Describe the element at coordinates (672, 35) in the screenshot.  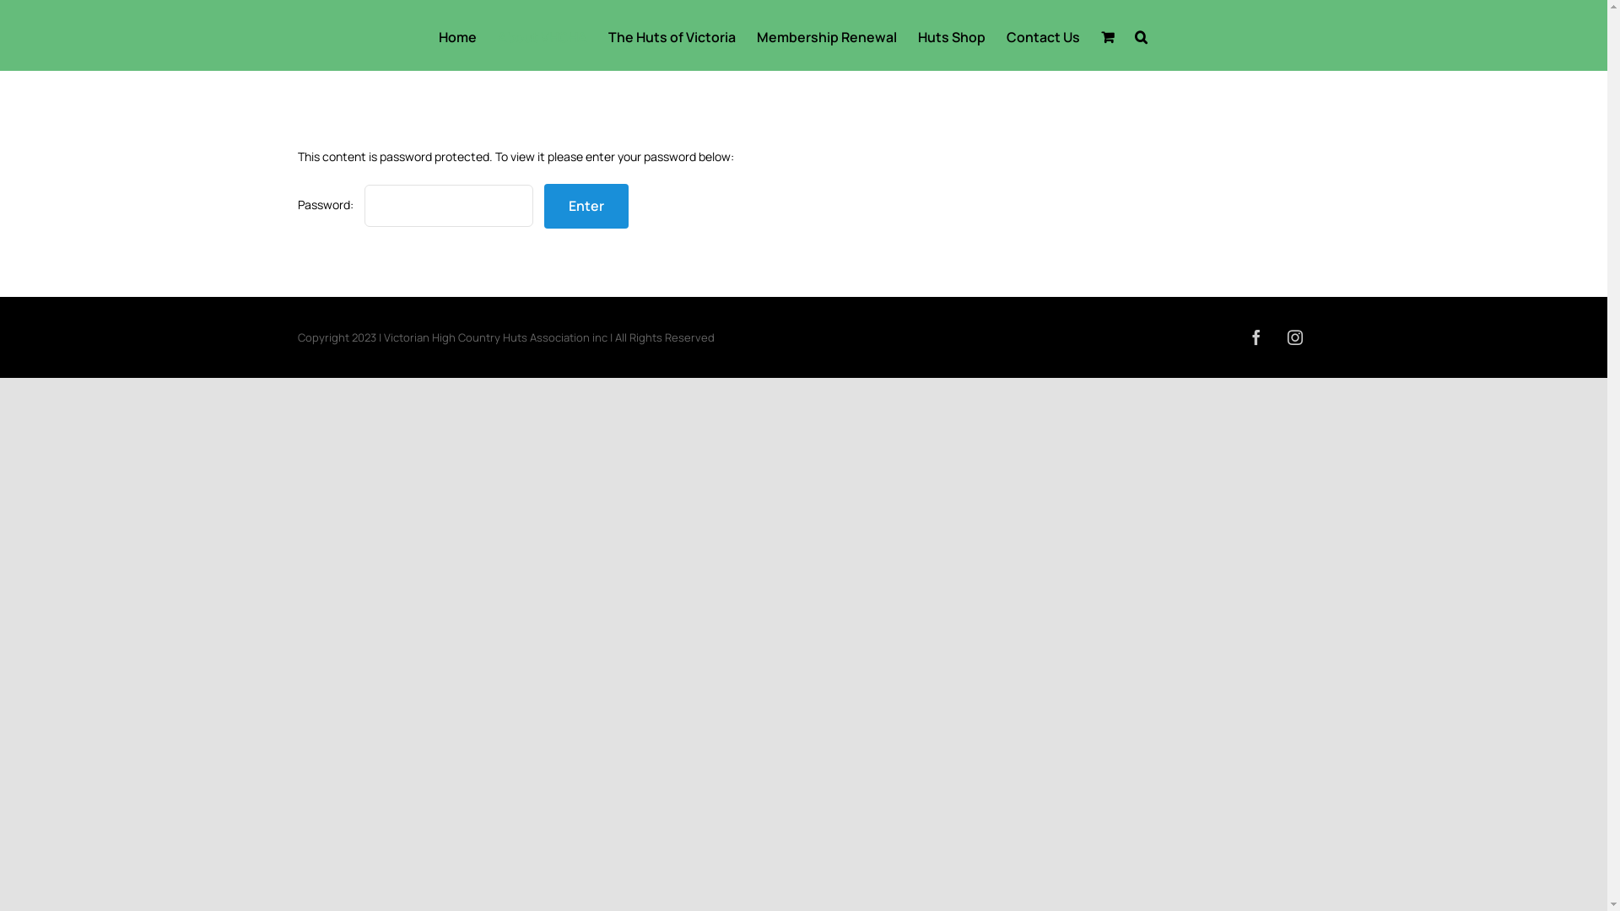
I see `The Huts of Victoria` at that location.